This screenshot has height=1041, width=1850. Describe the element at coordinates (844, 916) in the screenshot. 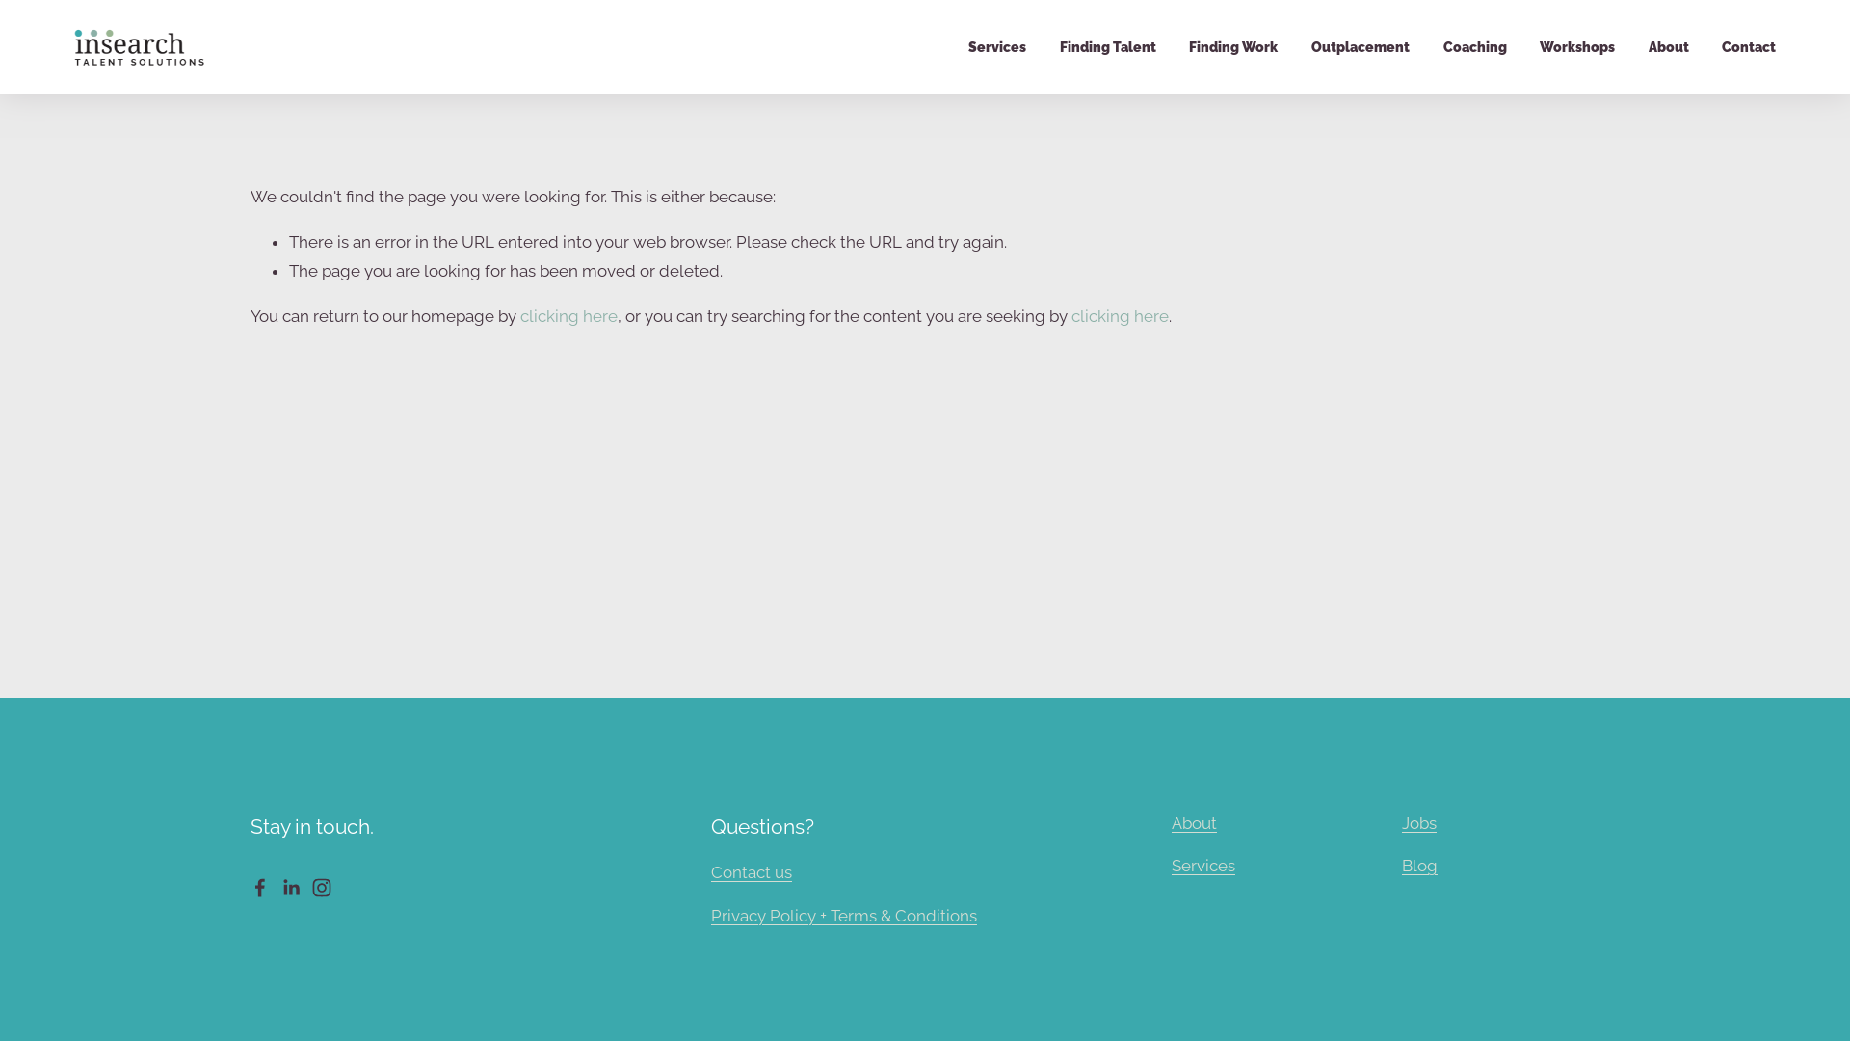

I see `Privacy Policy + Terms & Conditions` at that location.